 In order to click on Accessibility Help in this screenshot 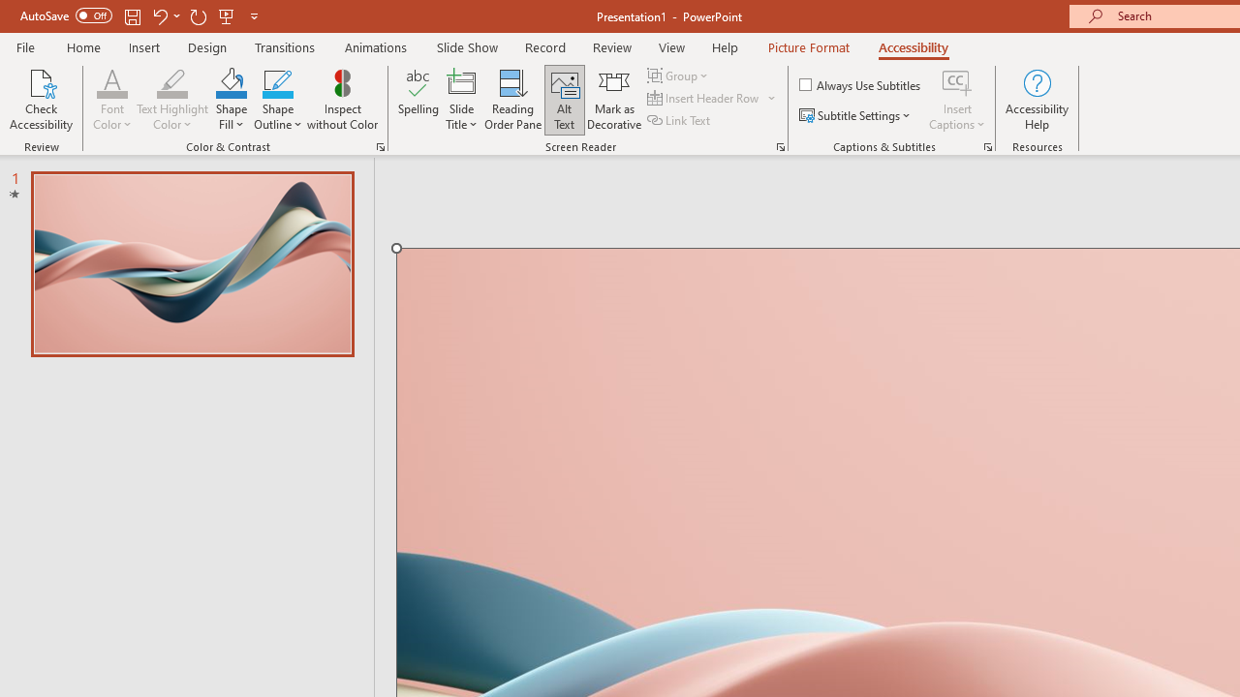, I will do `click(1037, 99)`.